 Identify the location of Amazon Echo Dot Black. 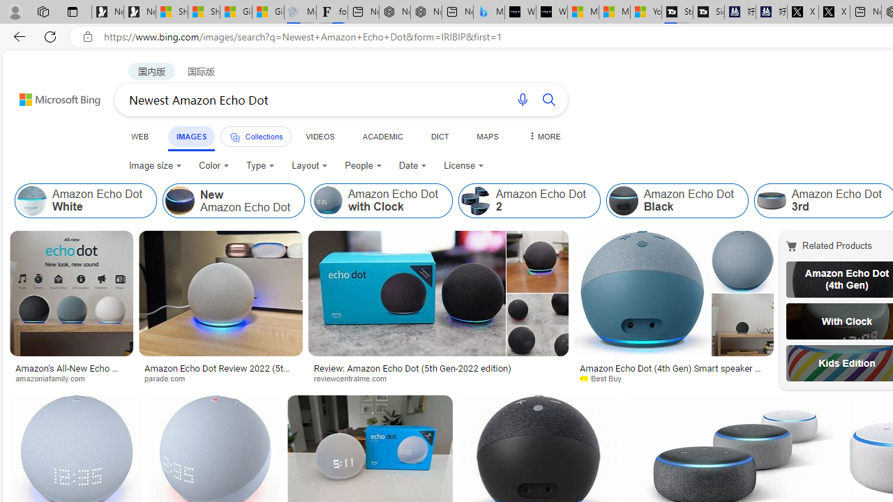
(677, 201).